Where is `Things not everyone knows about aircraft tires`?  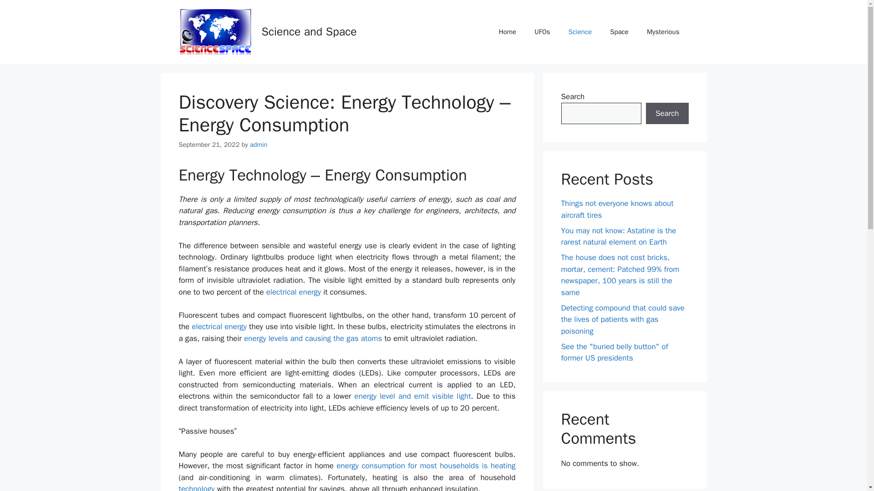 Things not everyone knows about aircraft tires is located at coordinates (617, 209).